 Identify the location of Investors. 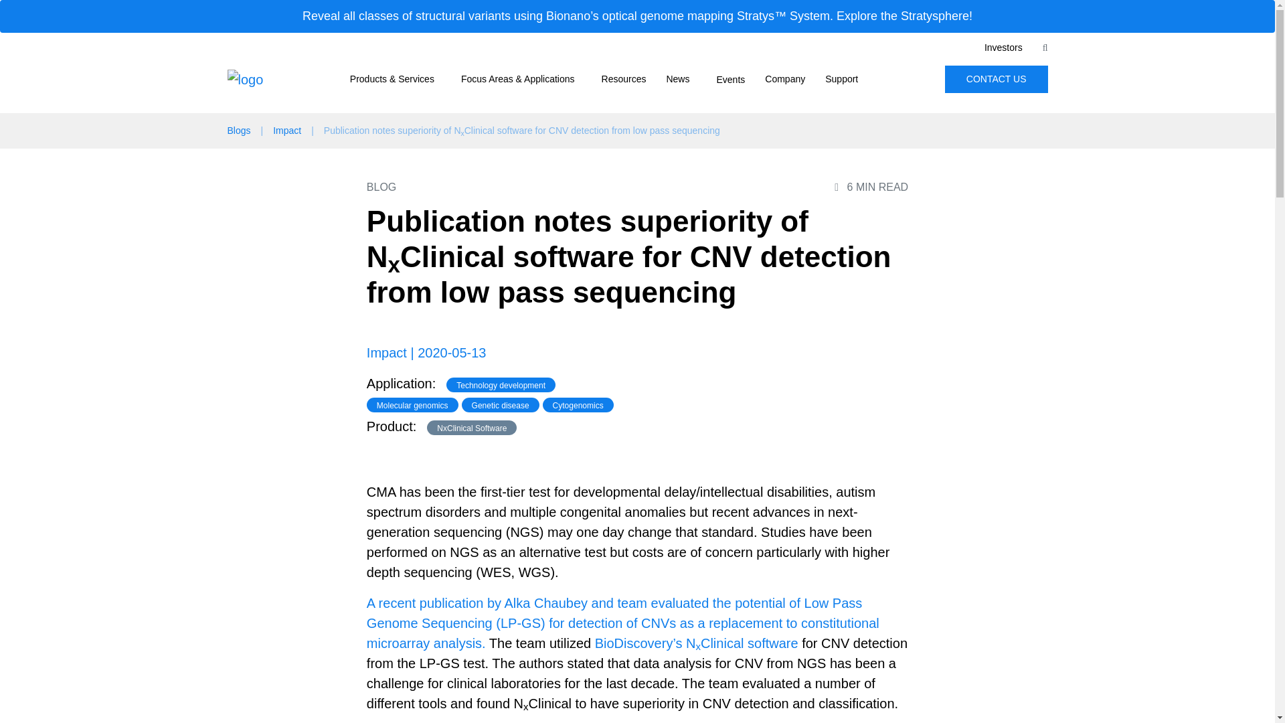
(1003, 47).